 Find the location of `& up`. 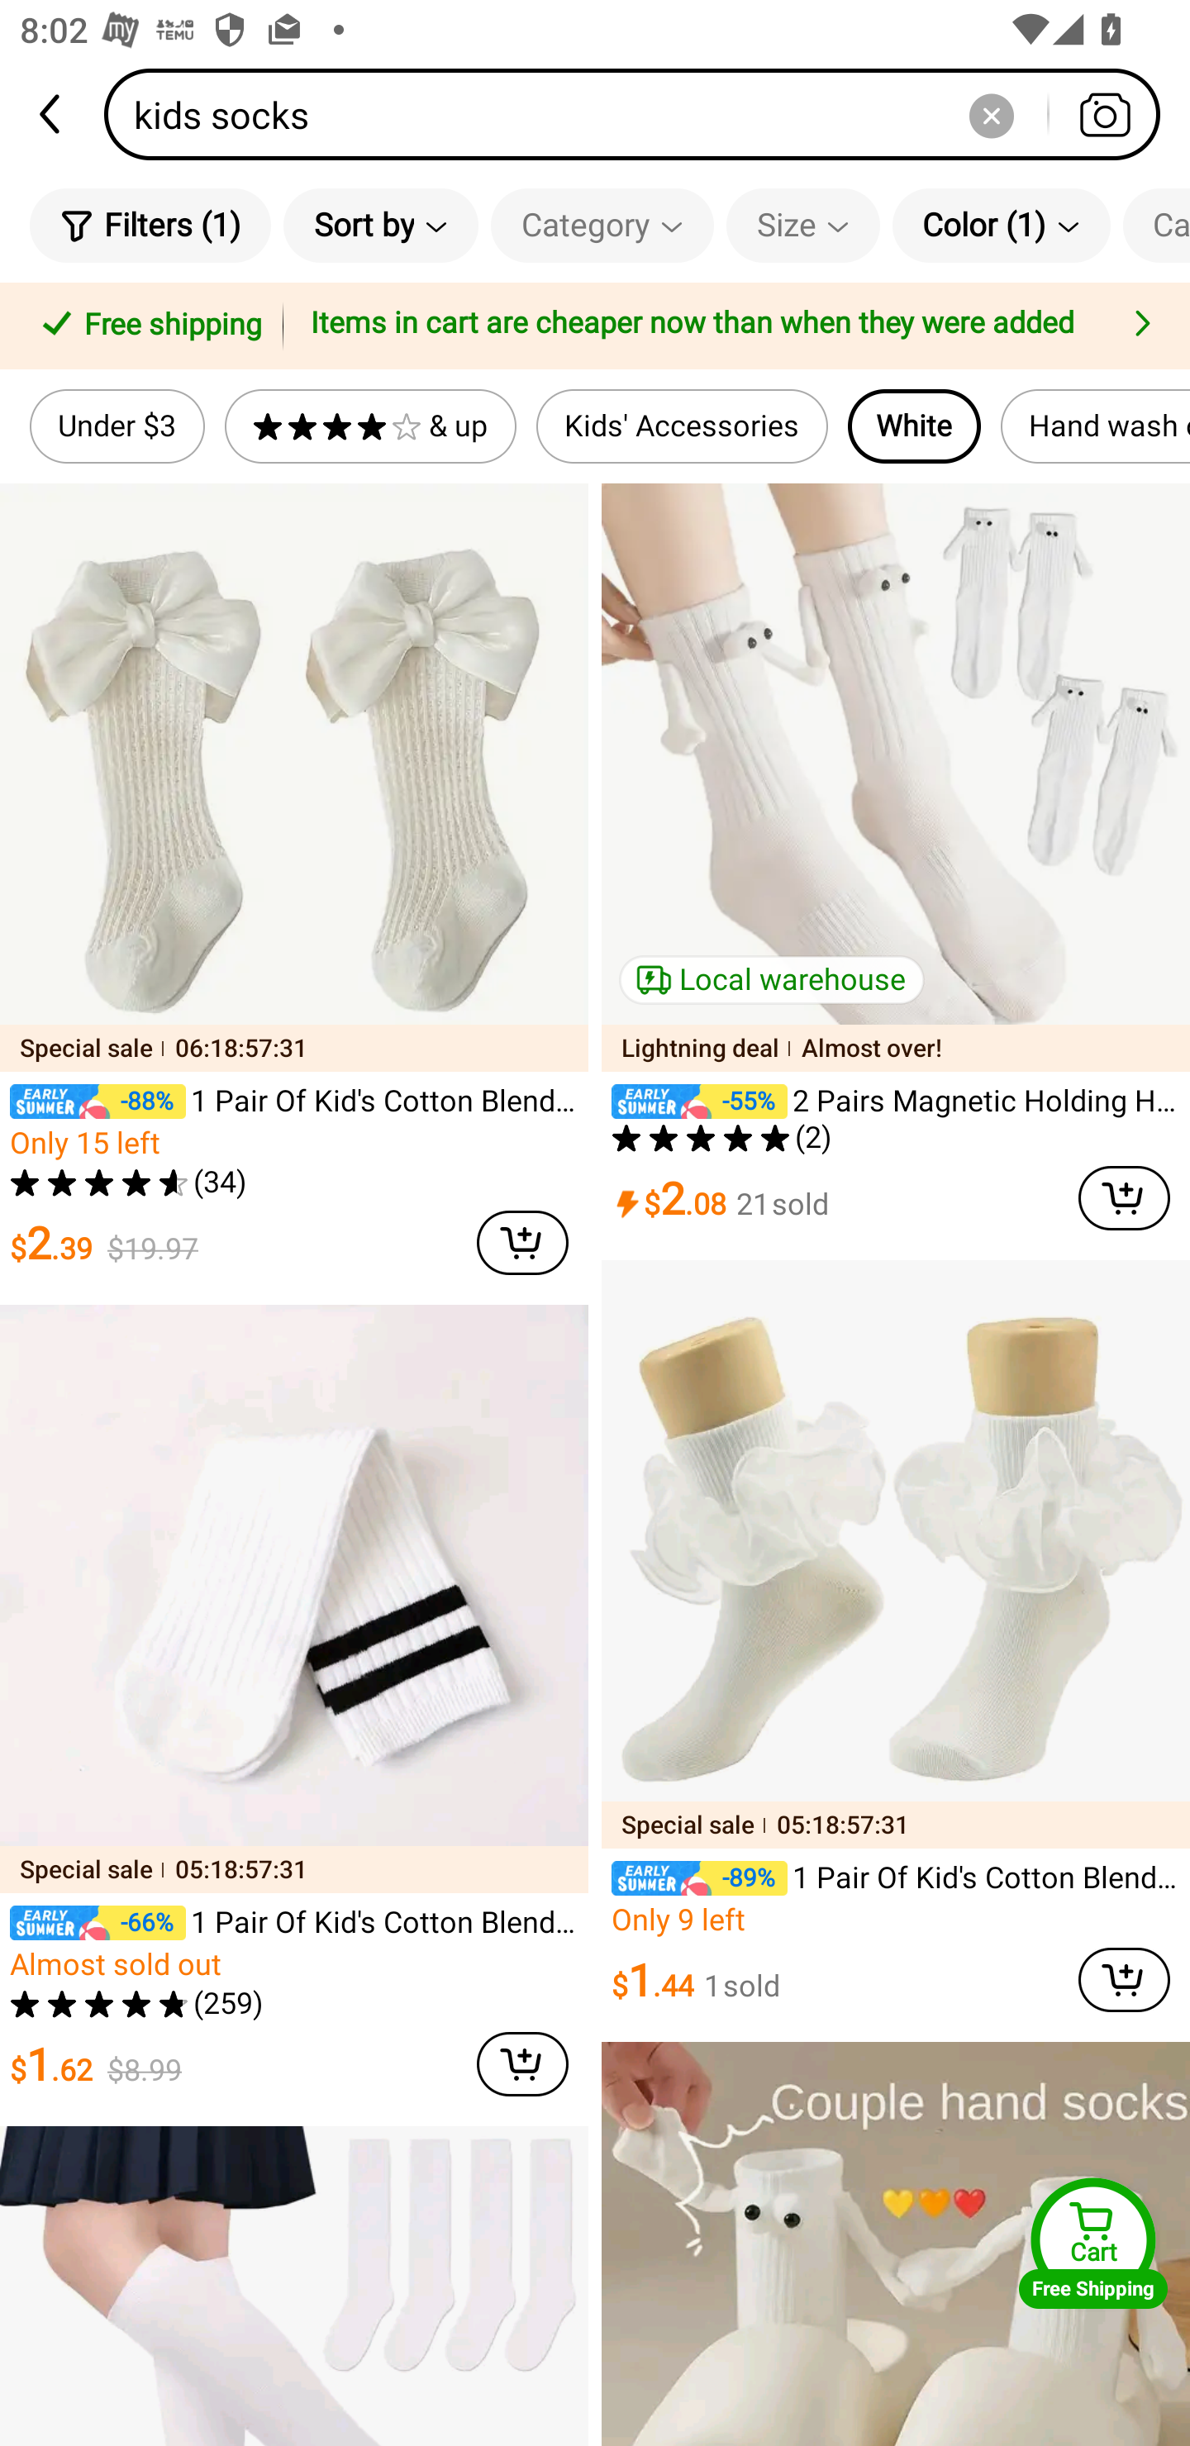

& up is located at coordinates (370, 426).